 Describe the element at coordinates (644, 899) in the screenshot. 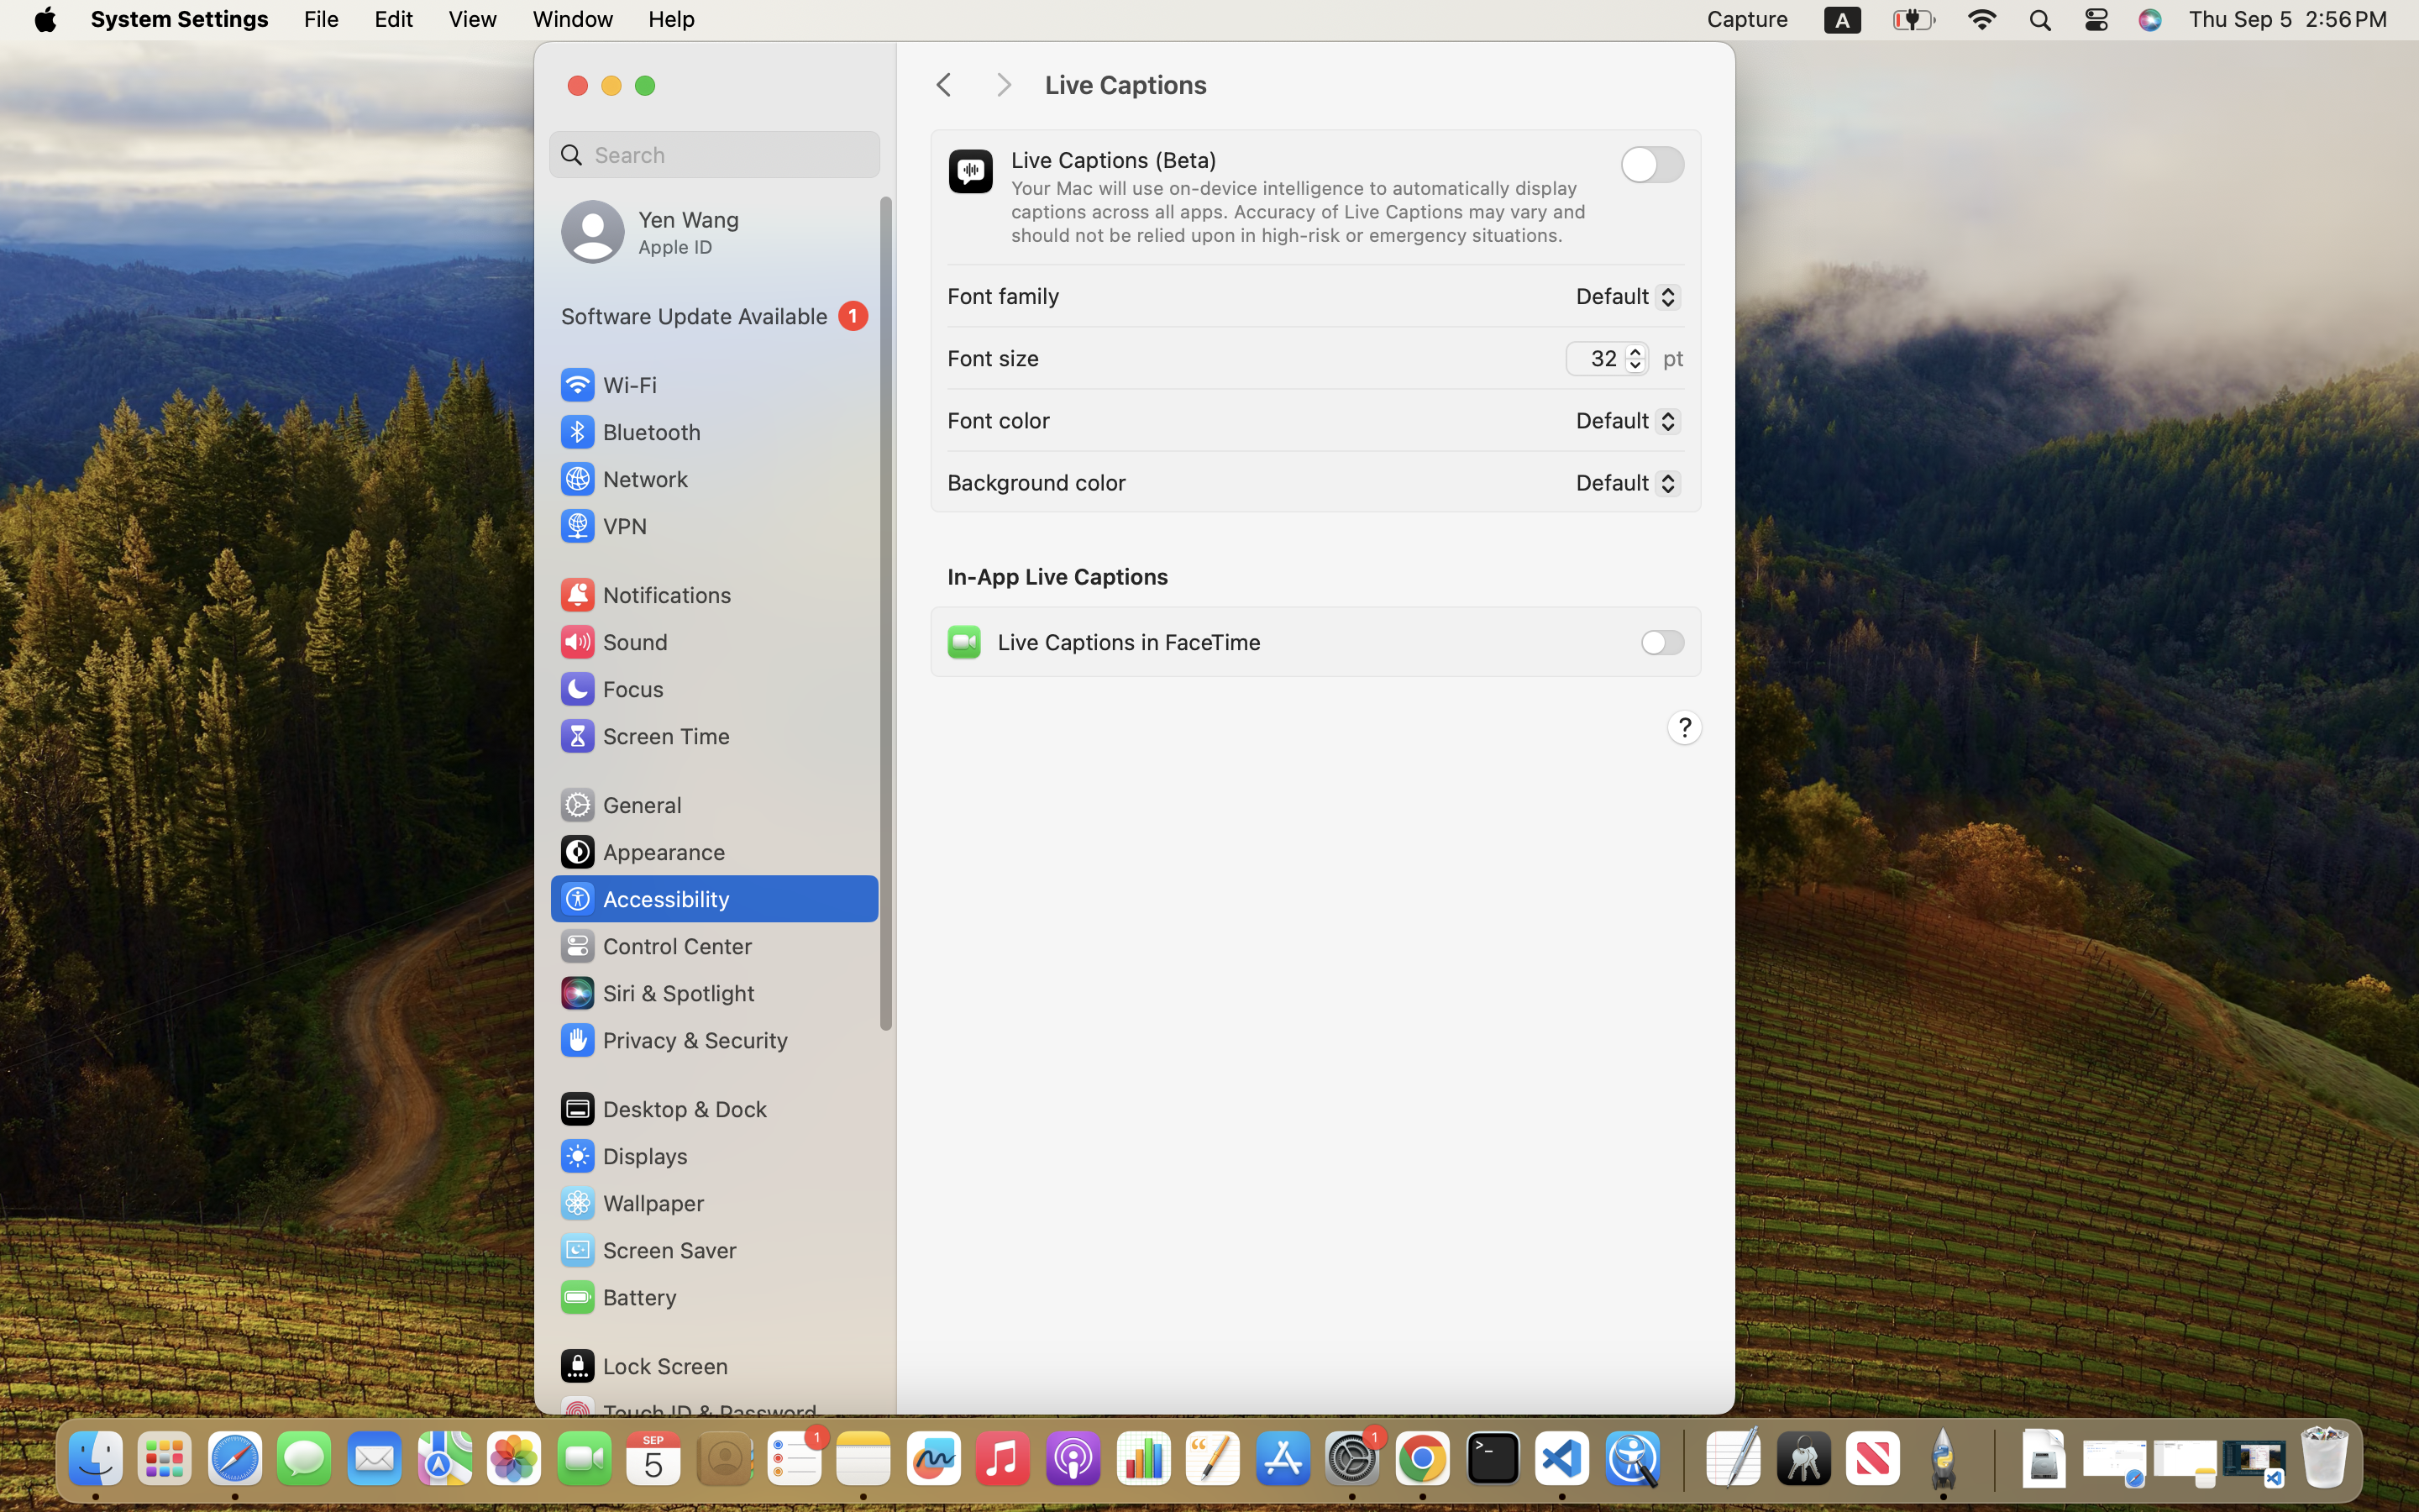

I see `Accessibility` at that location.